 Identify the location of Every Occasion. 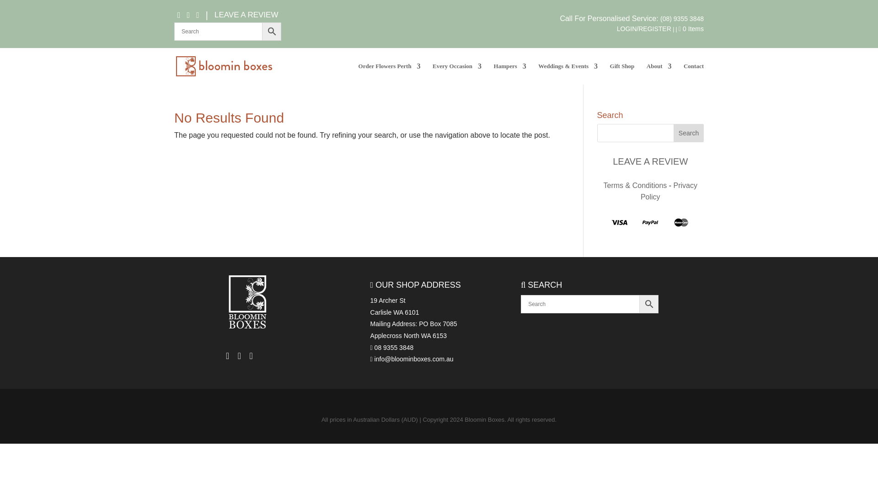
(457, 74).